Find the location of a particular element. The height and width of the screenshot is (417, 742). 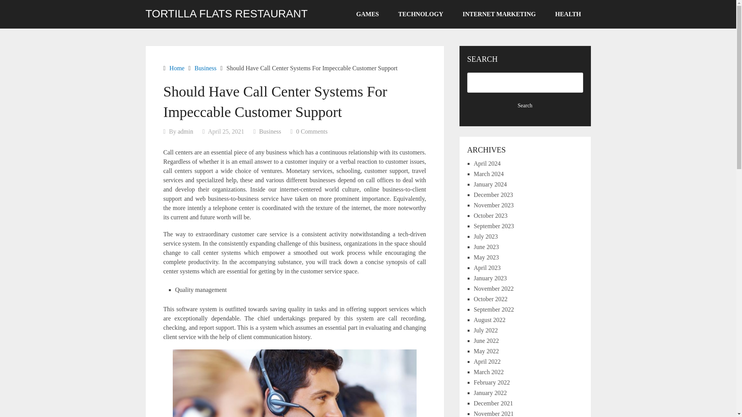

February 2022 is located at coordinates (492, 382).